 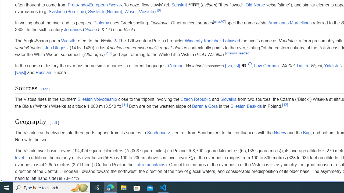 What do you see at coordinates (115, 39) in the screenshot?
I see `[9]` at bounding box center [115, 39].